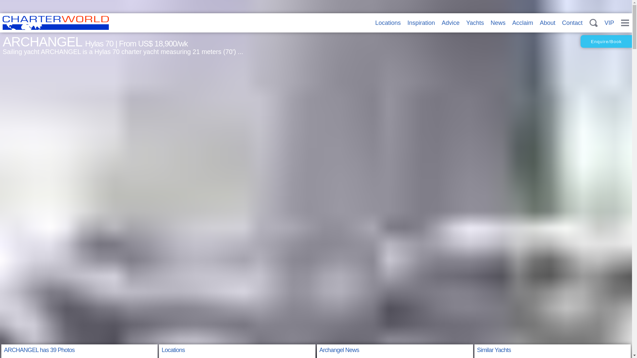 Image resolution: width=637 pixels, height=358 pixels. I want to click on Locations, so click(388, 23).